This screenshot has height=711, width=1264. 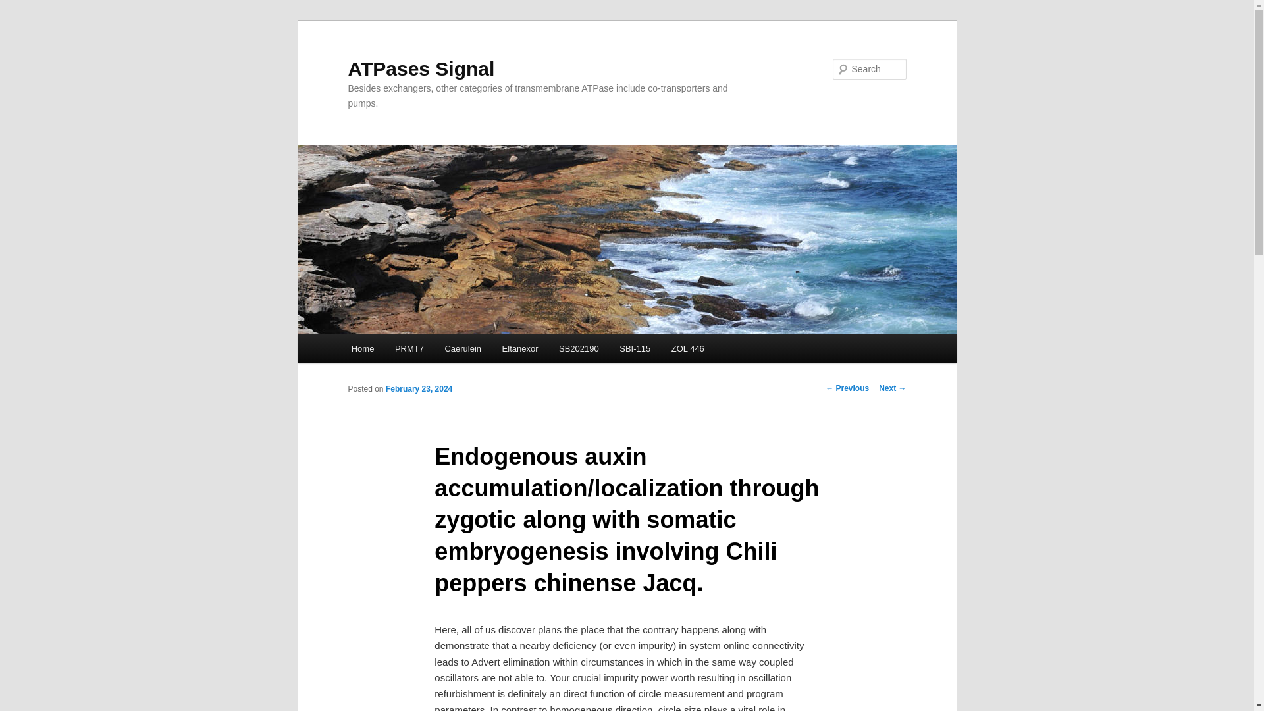 What do you see at coordinates (416, 350) in the screenshot?
I see `Skip to secondary content` at bounding box center [416, 350].